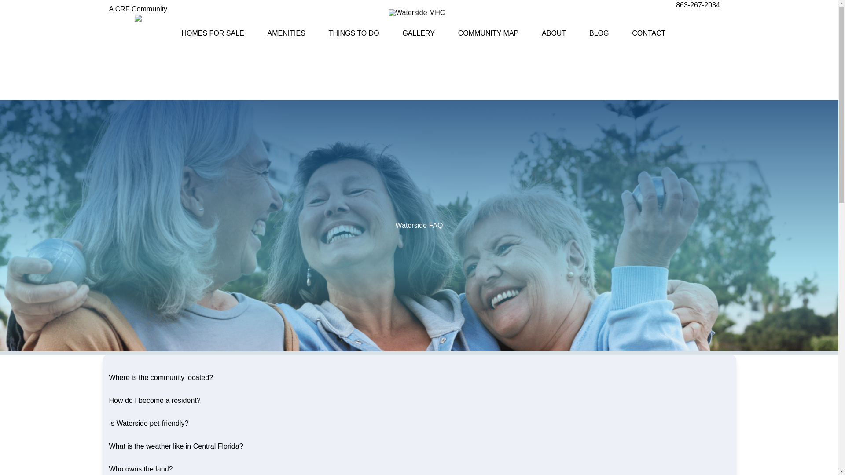  Describe the element at coordinates (354, 33) in the screenshot. I see `THINGS TO DO` at that location.